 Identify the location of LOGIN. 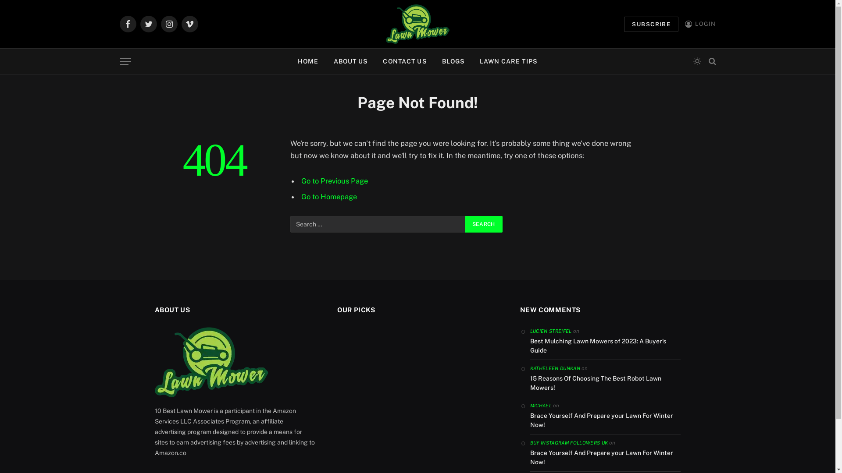
(700, 24).